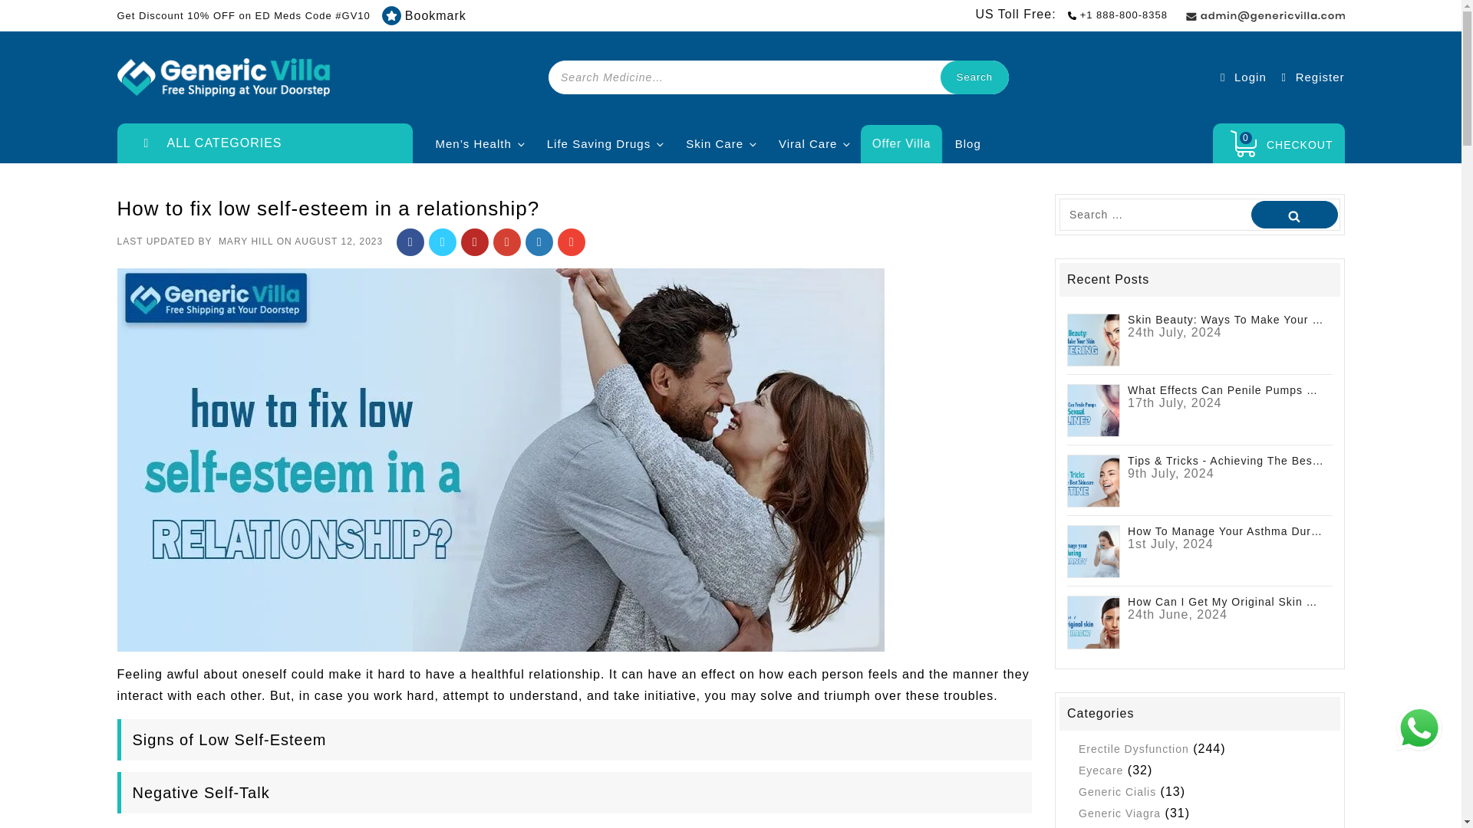 This screenshot has height=828, width=1473. I want to click on ALL CATEGORIES, so click(264, 143).